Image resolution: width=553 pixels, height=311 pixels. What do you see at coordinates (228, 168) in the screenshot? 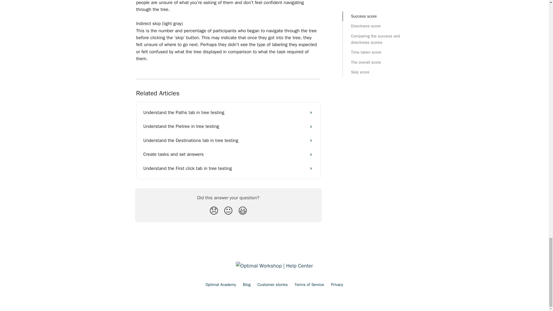
I see `Understand the First click tab in tree testing` at bounding box center [228, 168].